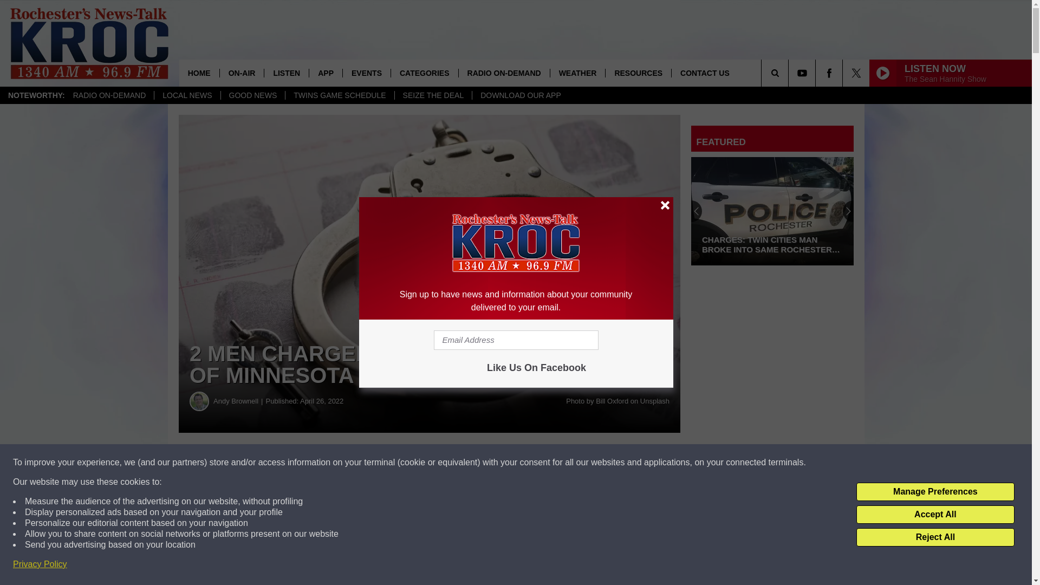  I want to click on Email Address, so click(516, 340).